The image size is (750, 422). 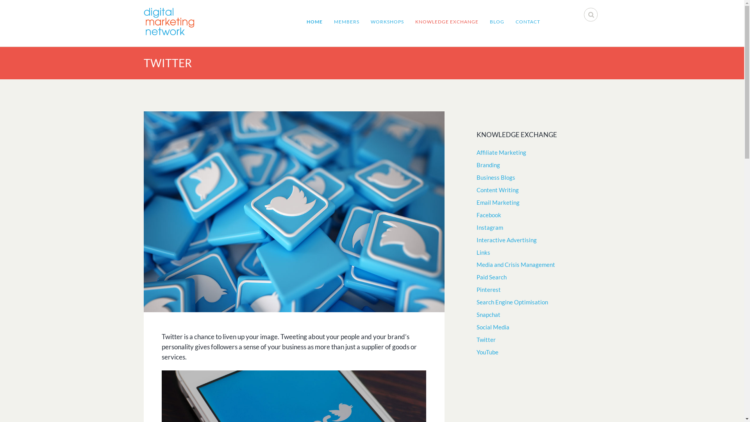 I want to click on Business Blogs, so click(x=496, y=177).